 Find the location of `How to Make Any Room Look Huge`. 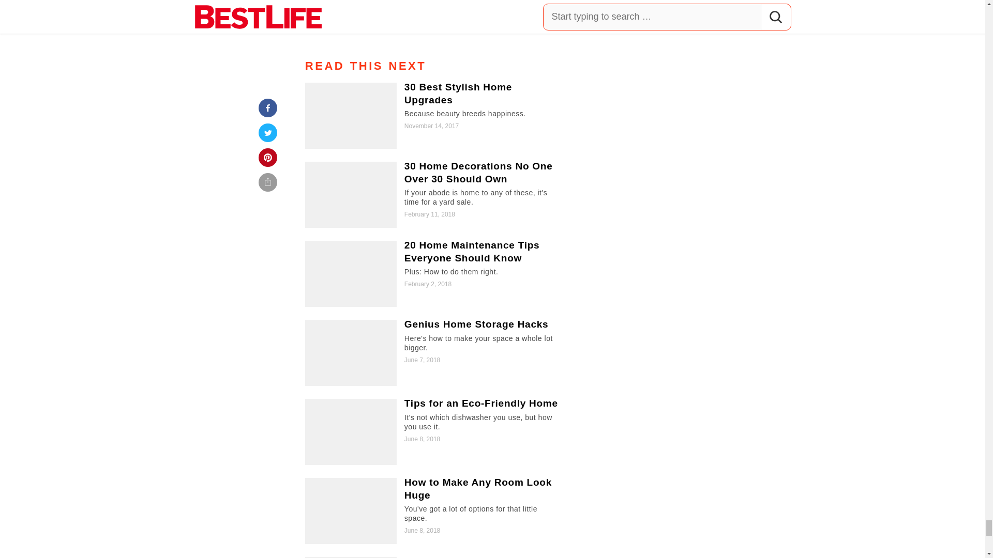

How to Make Any Room Look Huge is located at coordinates (433, 510).